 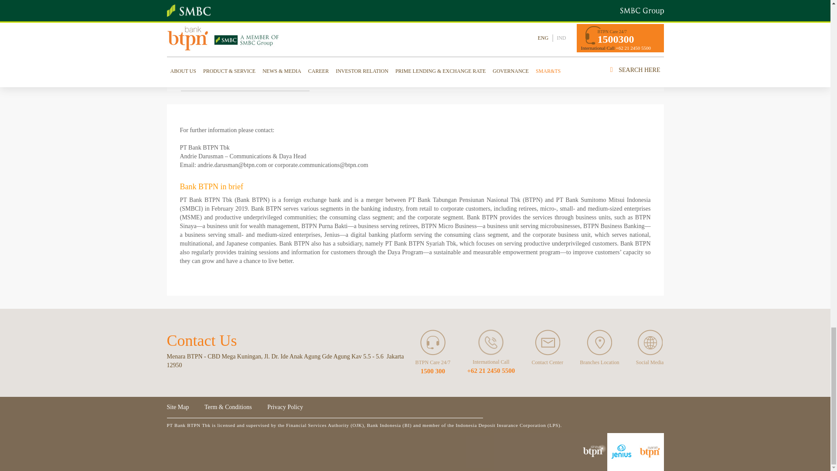 What do you see at coordinates (599, 343) in the screenshot?
I see `Branches Location` at bounding box center [599, 343].